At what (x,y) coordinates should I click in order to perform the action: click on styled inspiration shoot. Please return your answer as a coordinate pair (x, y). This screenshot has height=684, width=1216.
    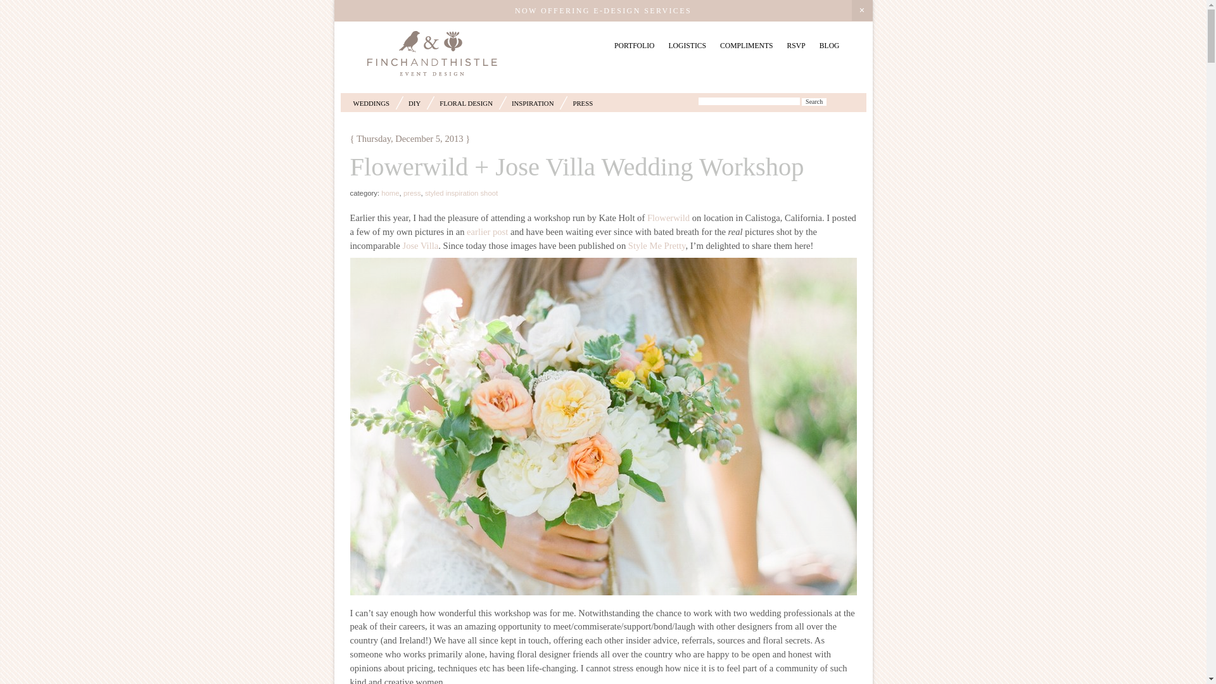
    Looking at the image, I should click on (461, 193).